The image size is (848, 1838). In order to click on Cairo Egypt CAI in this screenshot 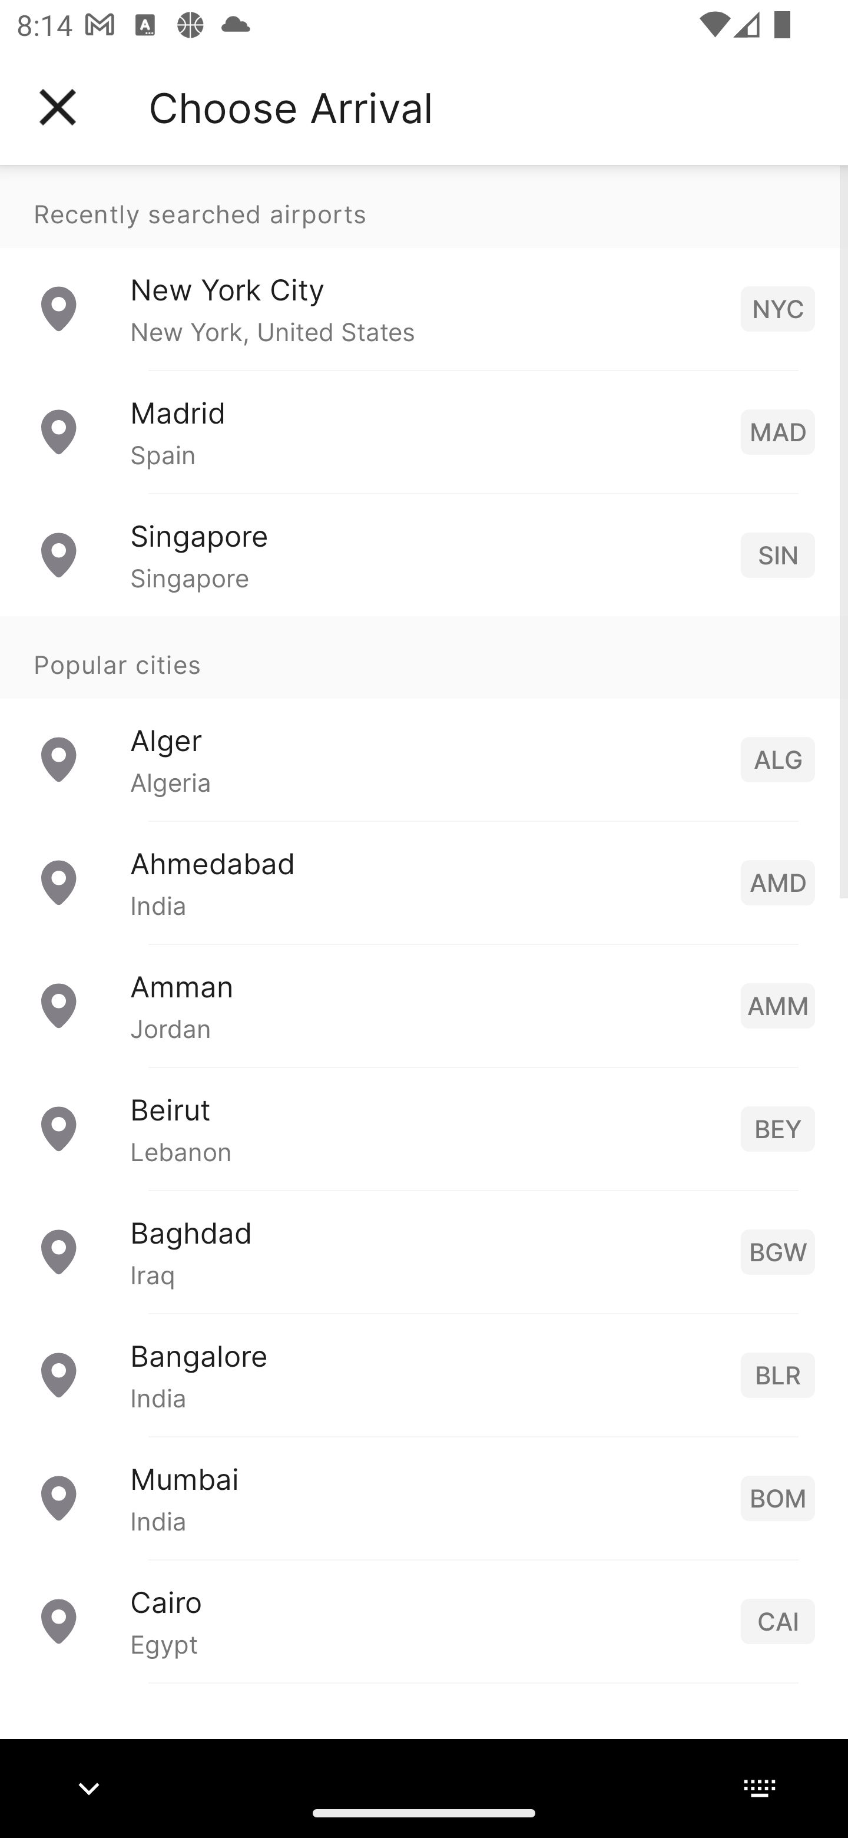, I will do `click(424, 1620)`.